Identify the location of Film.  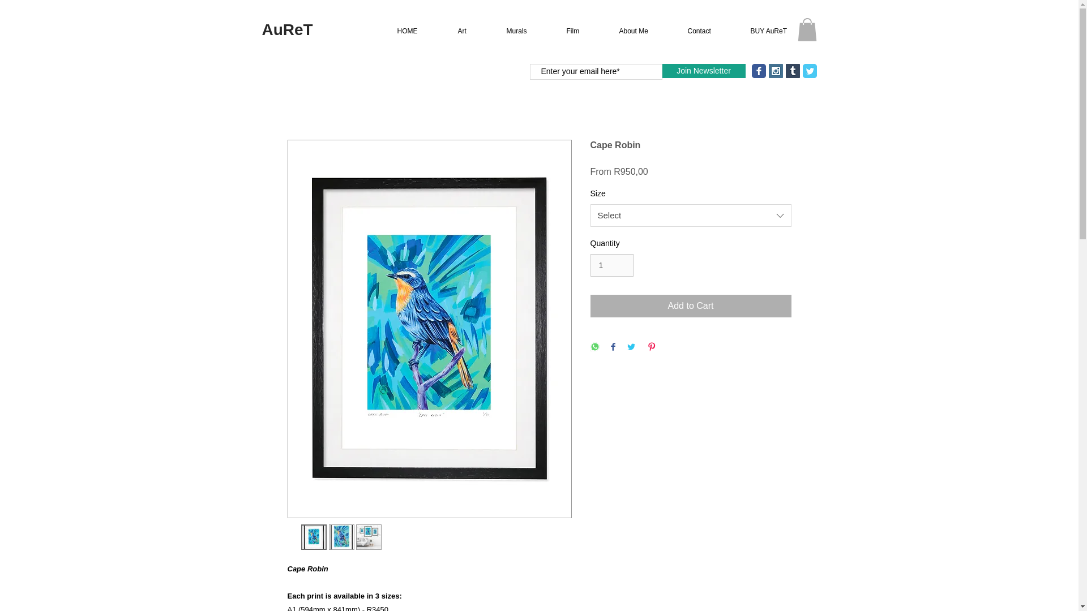
(583, 32).